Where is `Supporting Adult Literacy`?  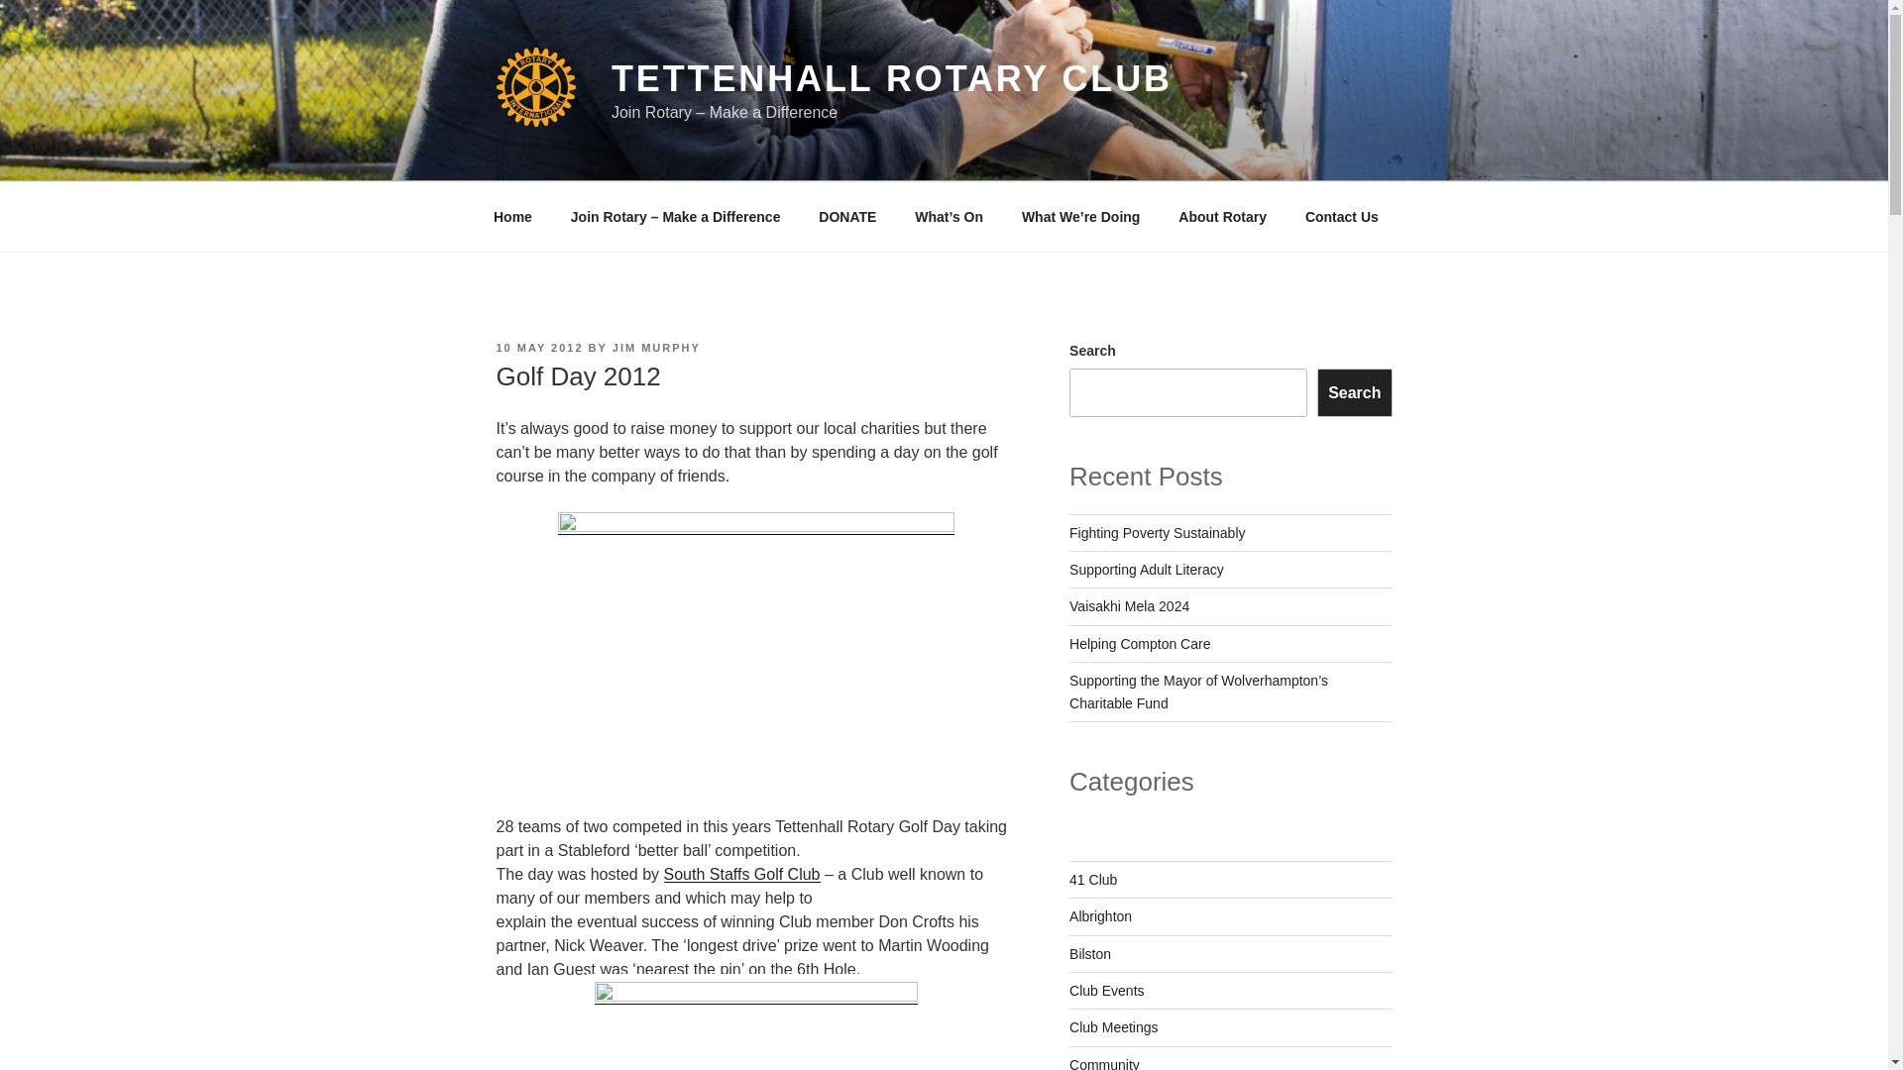 Supporting Adult Literacy is located at coordinates (1146, 570).